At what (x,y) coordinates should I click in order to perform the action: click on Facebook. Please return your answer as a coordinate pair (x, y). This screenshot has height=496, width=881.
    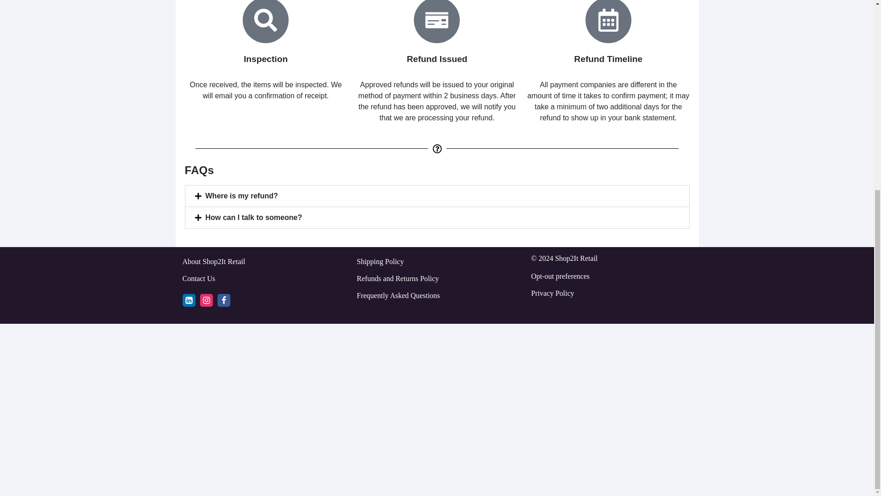
    Looking at the image, I should click on (224, 300).